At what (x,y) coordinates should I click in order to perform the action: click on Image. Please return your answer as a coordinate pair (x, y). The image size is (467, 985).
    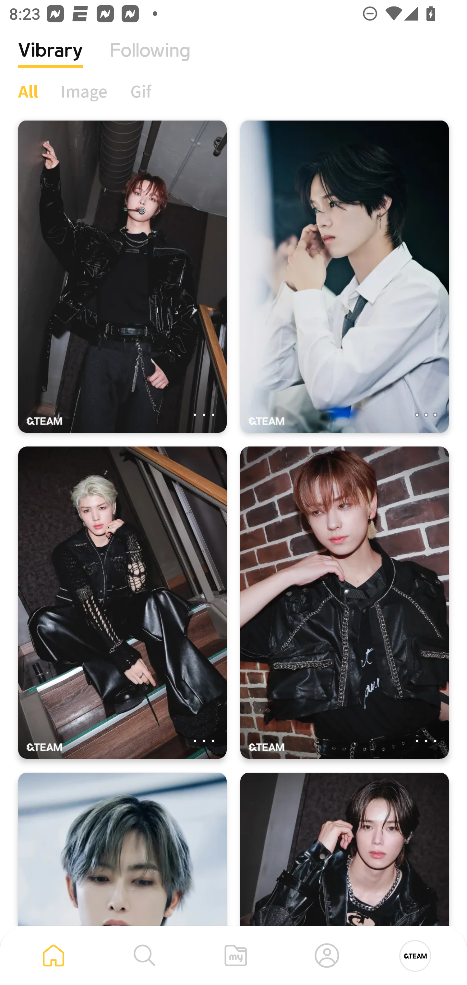
    Looking at the image, I should click on (84, 91).